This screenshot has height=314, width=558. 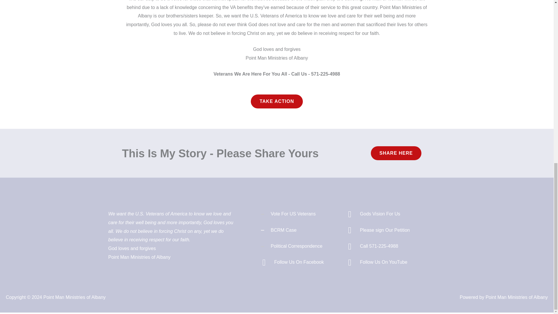 I want to click on Political Correspondence, so click(x=296, y=246).